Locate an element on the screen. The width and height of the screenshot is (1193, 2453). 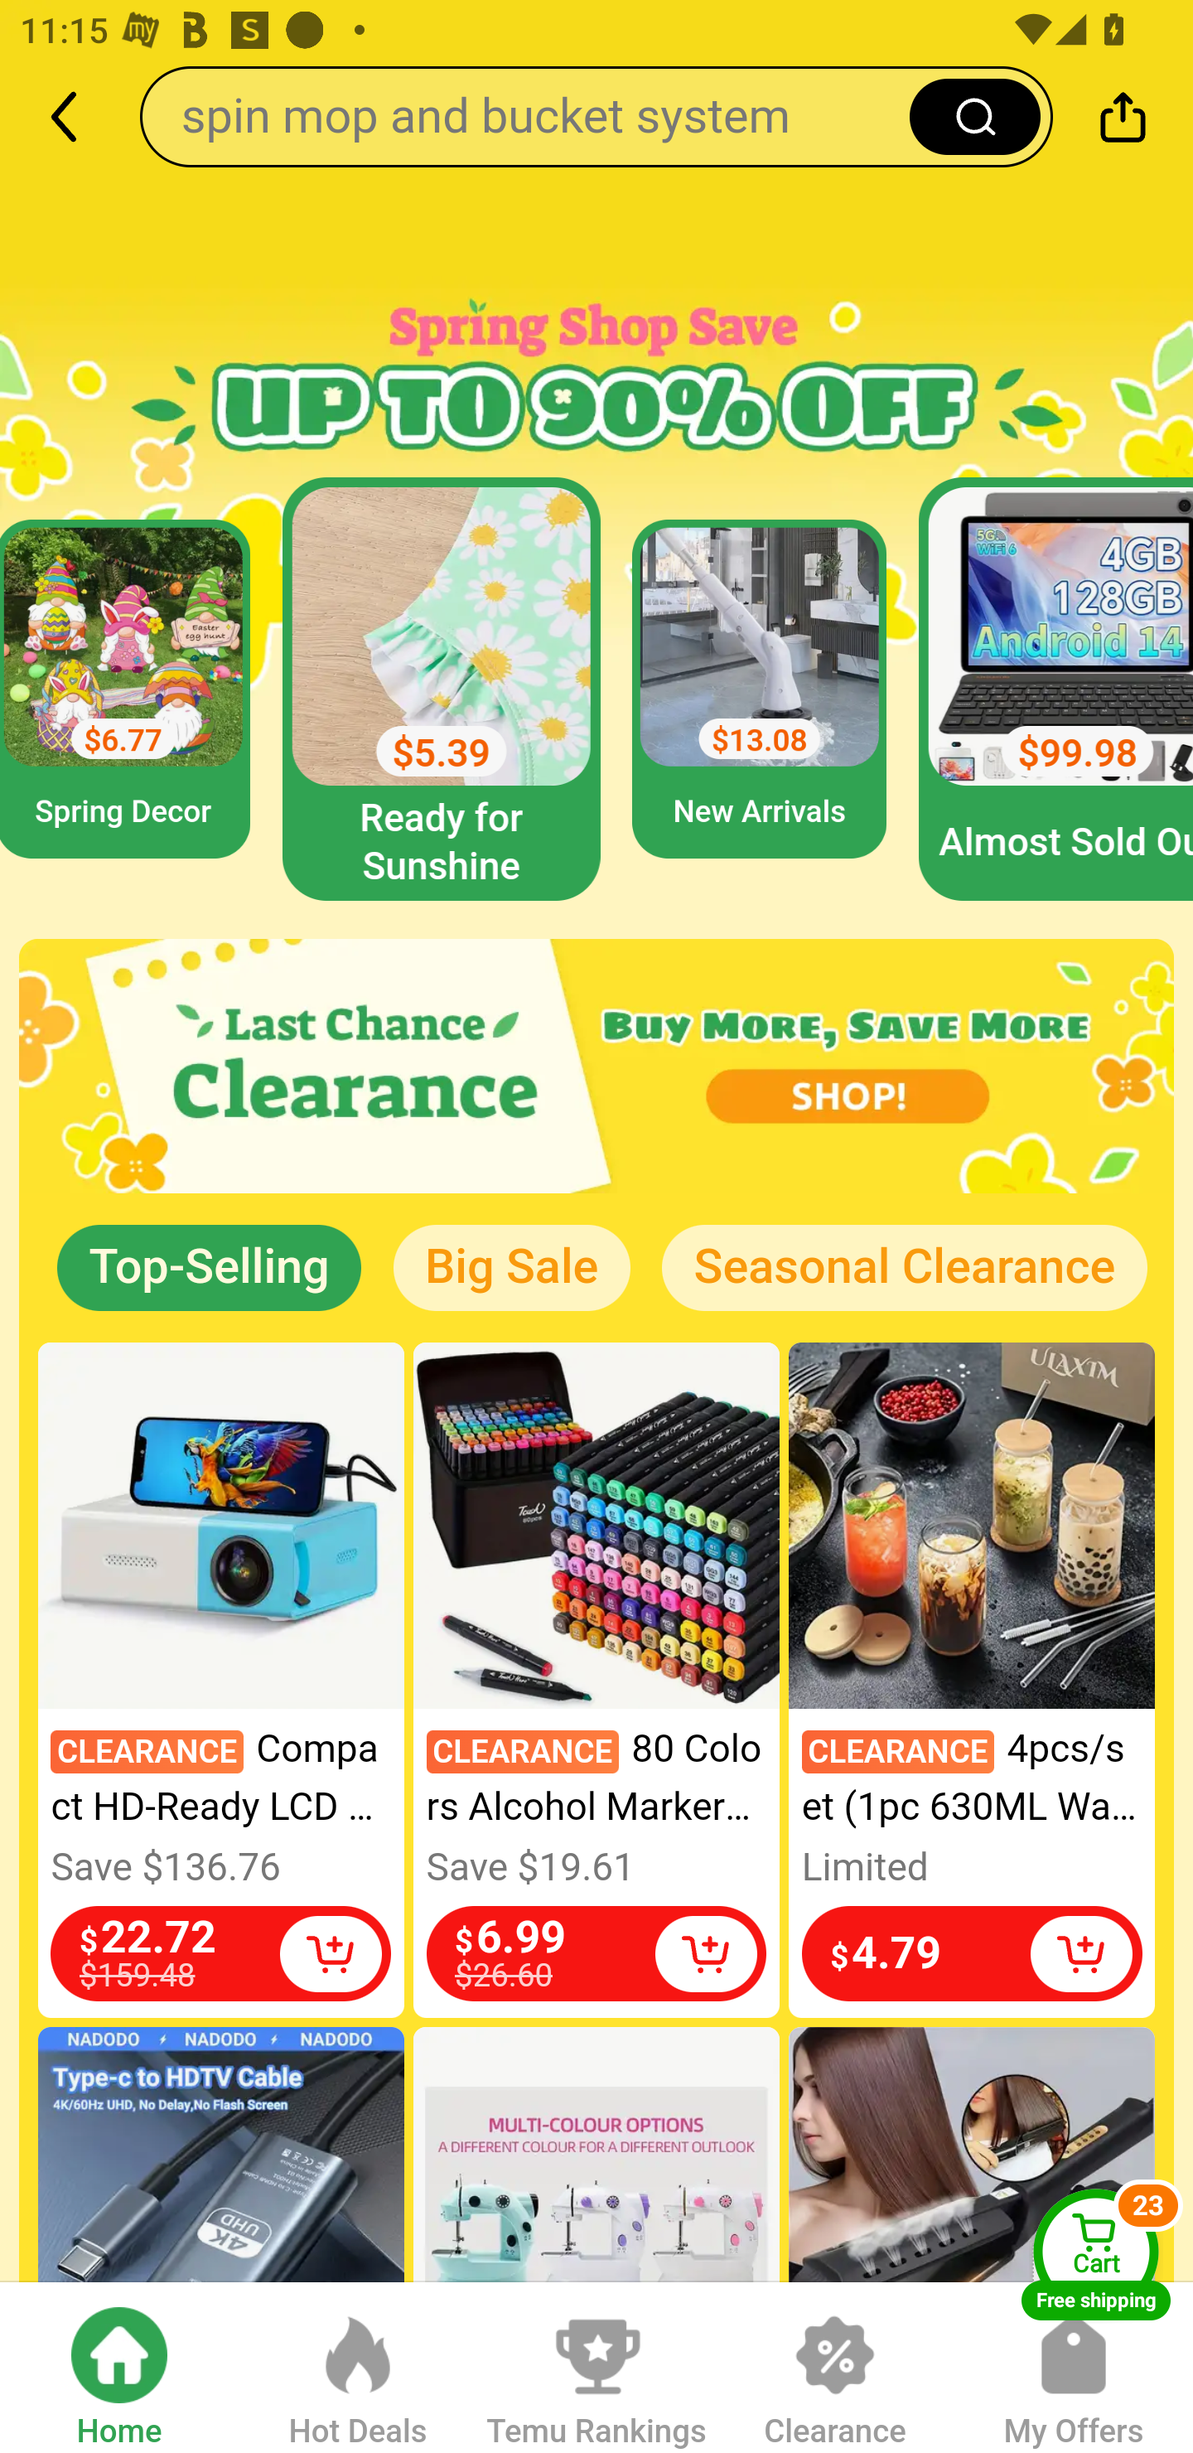
Big Sale is located at coordinates (511, 1268).